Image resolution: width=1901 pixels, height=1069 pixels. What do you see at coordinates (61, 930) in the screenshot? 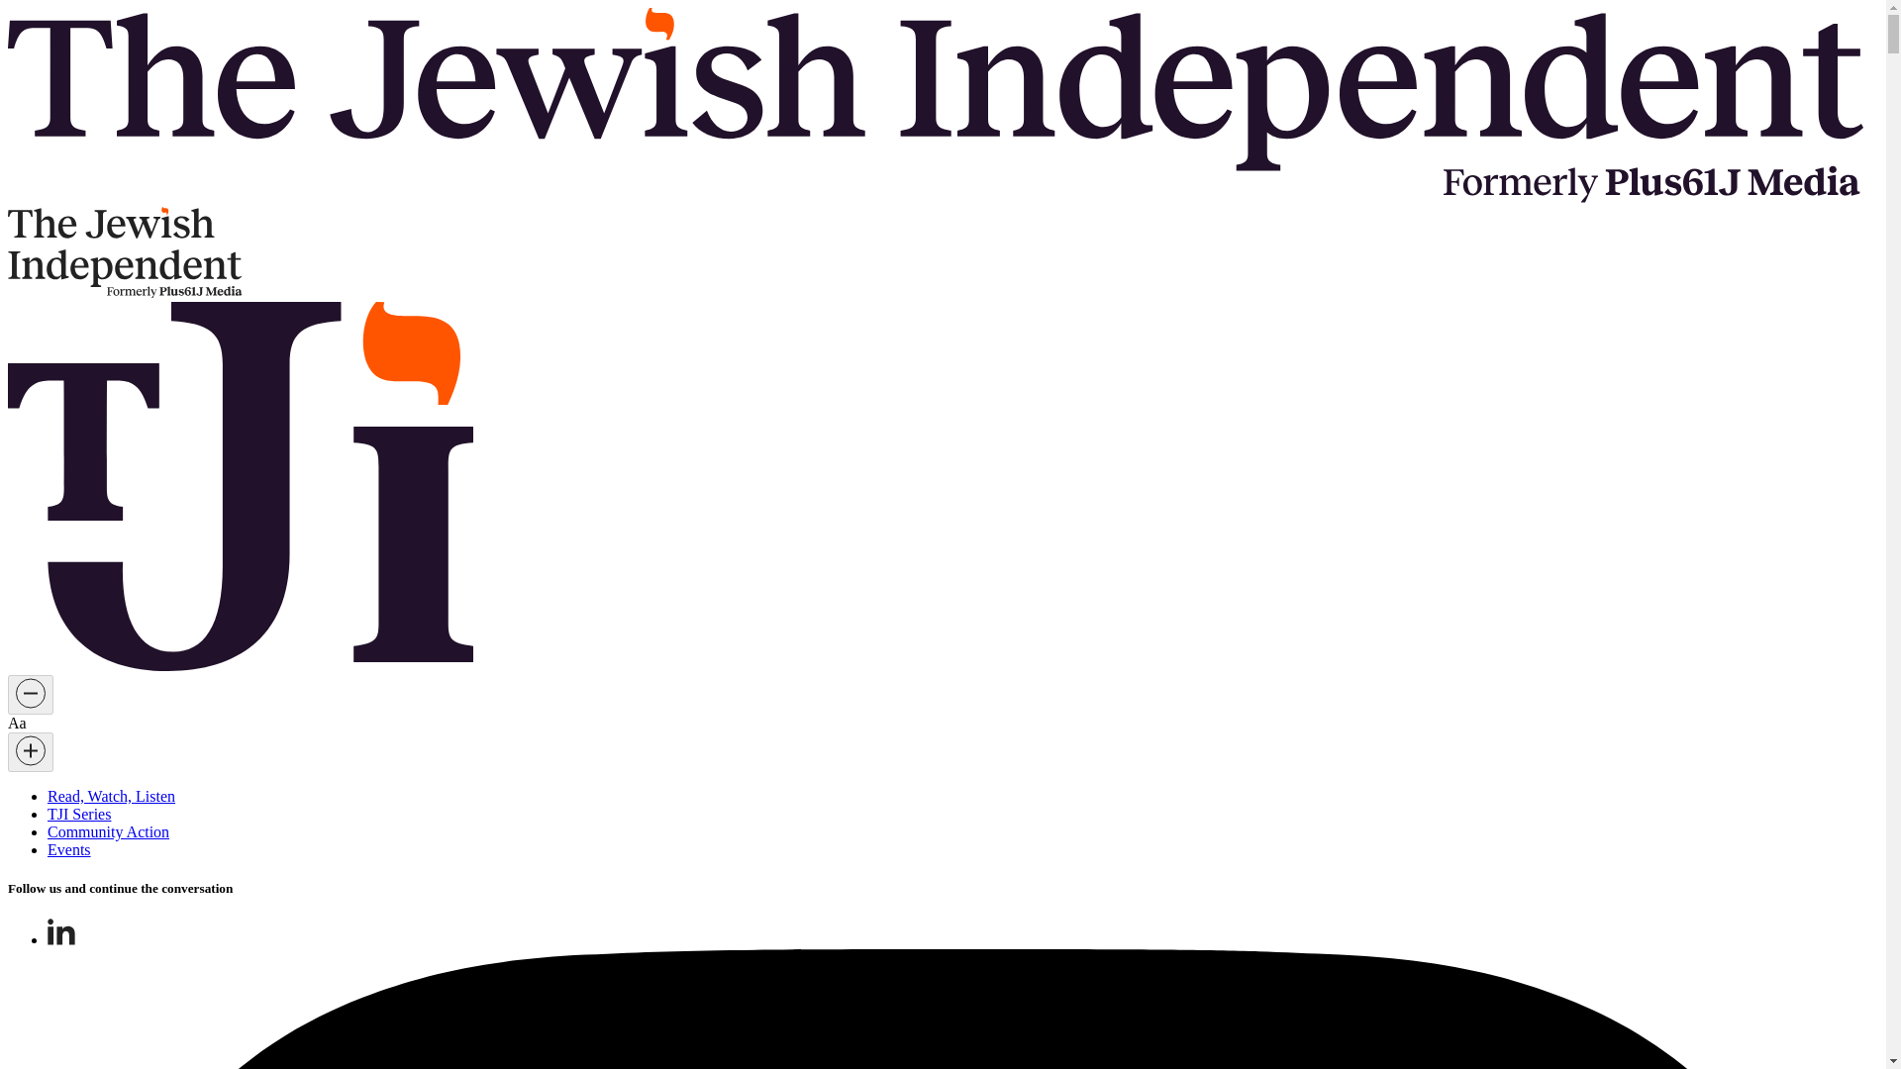
I see `LinkedIn` at bounding box center [61, 930].